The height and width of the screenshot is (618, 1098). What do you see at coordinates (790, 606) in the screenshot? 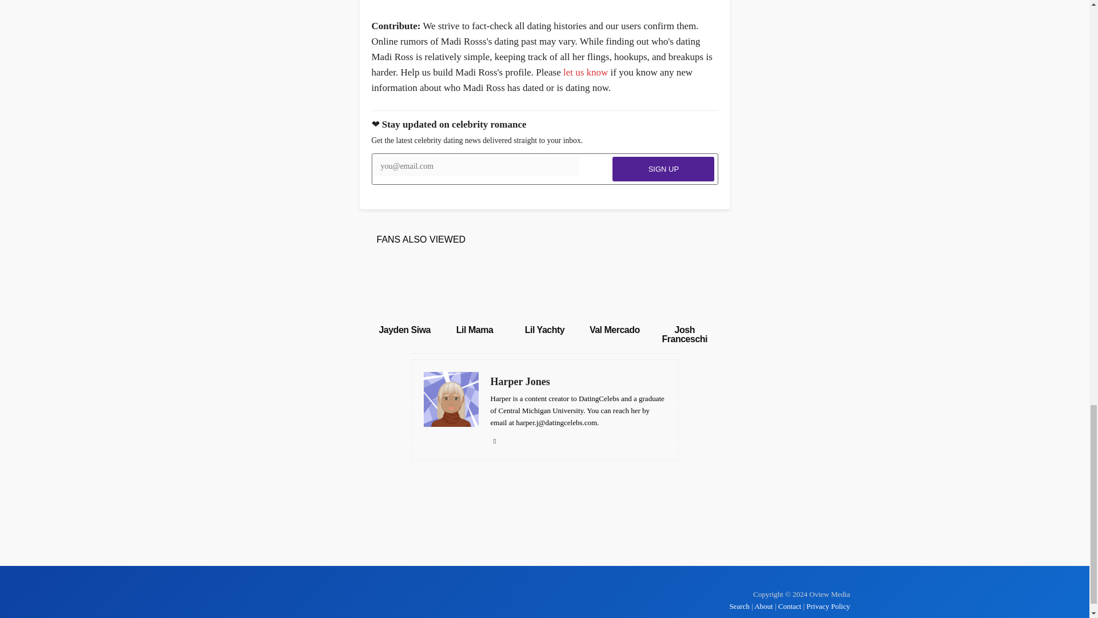
I see `Contact` at bounding box center [790, 606].